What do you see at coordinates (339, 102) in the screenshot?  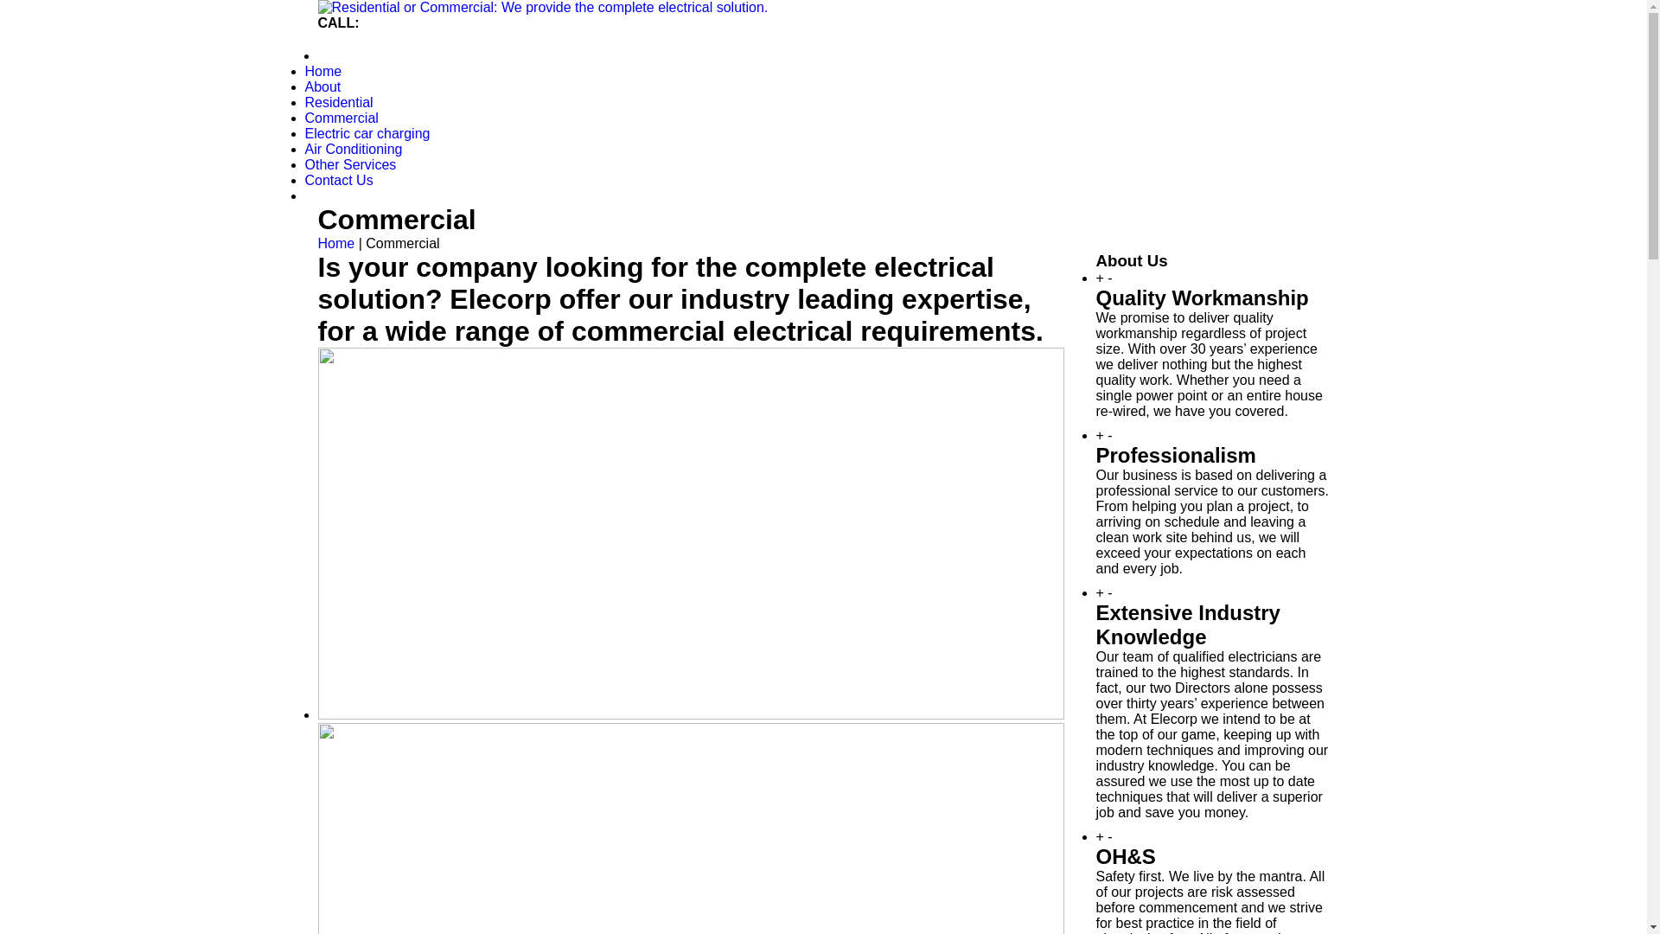 I see `Residential` at bounding box center [339, 102].